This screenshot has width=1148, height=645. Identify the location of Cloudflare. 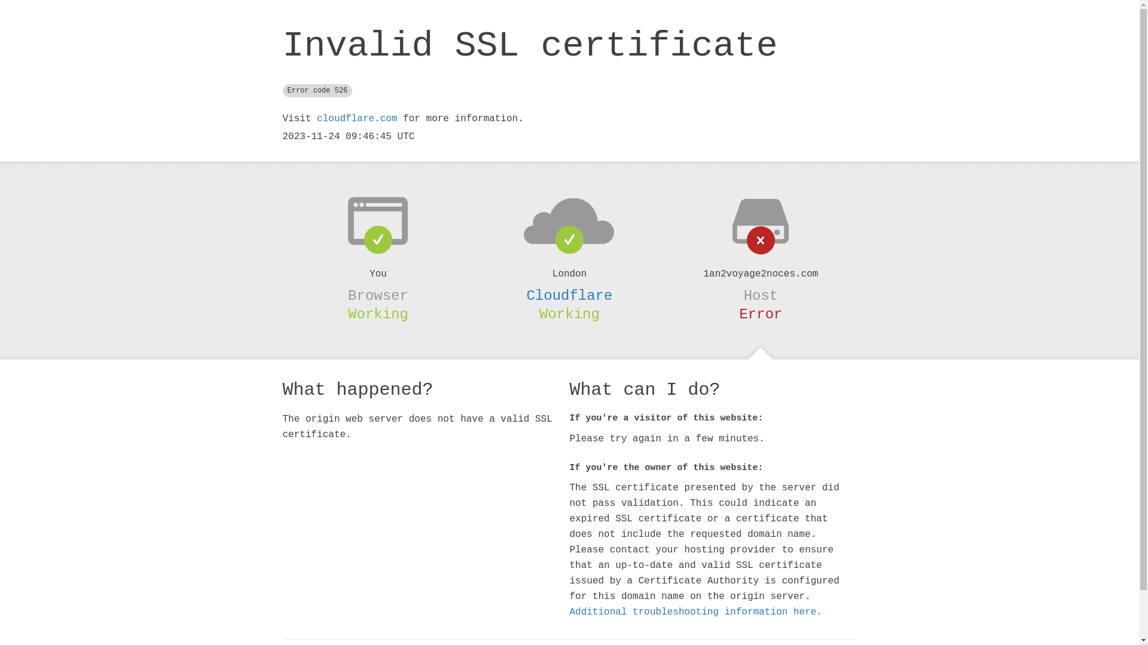
(569, 296).